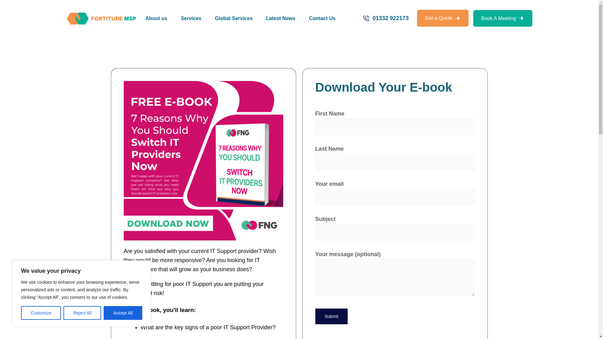  I want to click on About us, so click(156, 18).